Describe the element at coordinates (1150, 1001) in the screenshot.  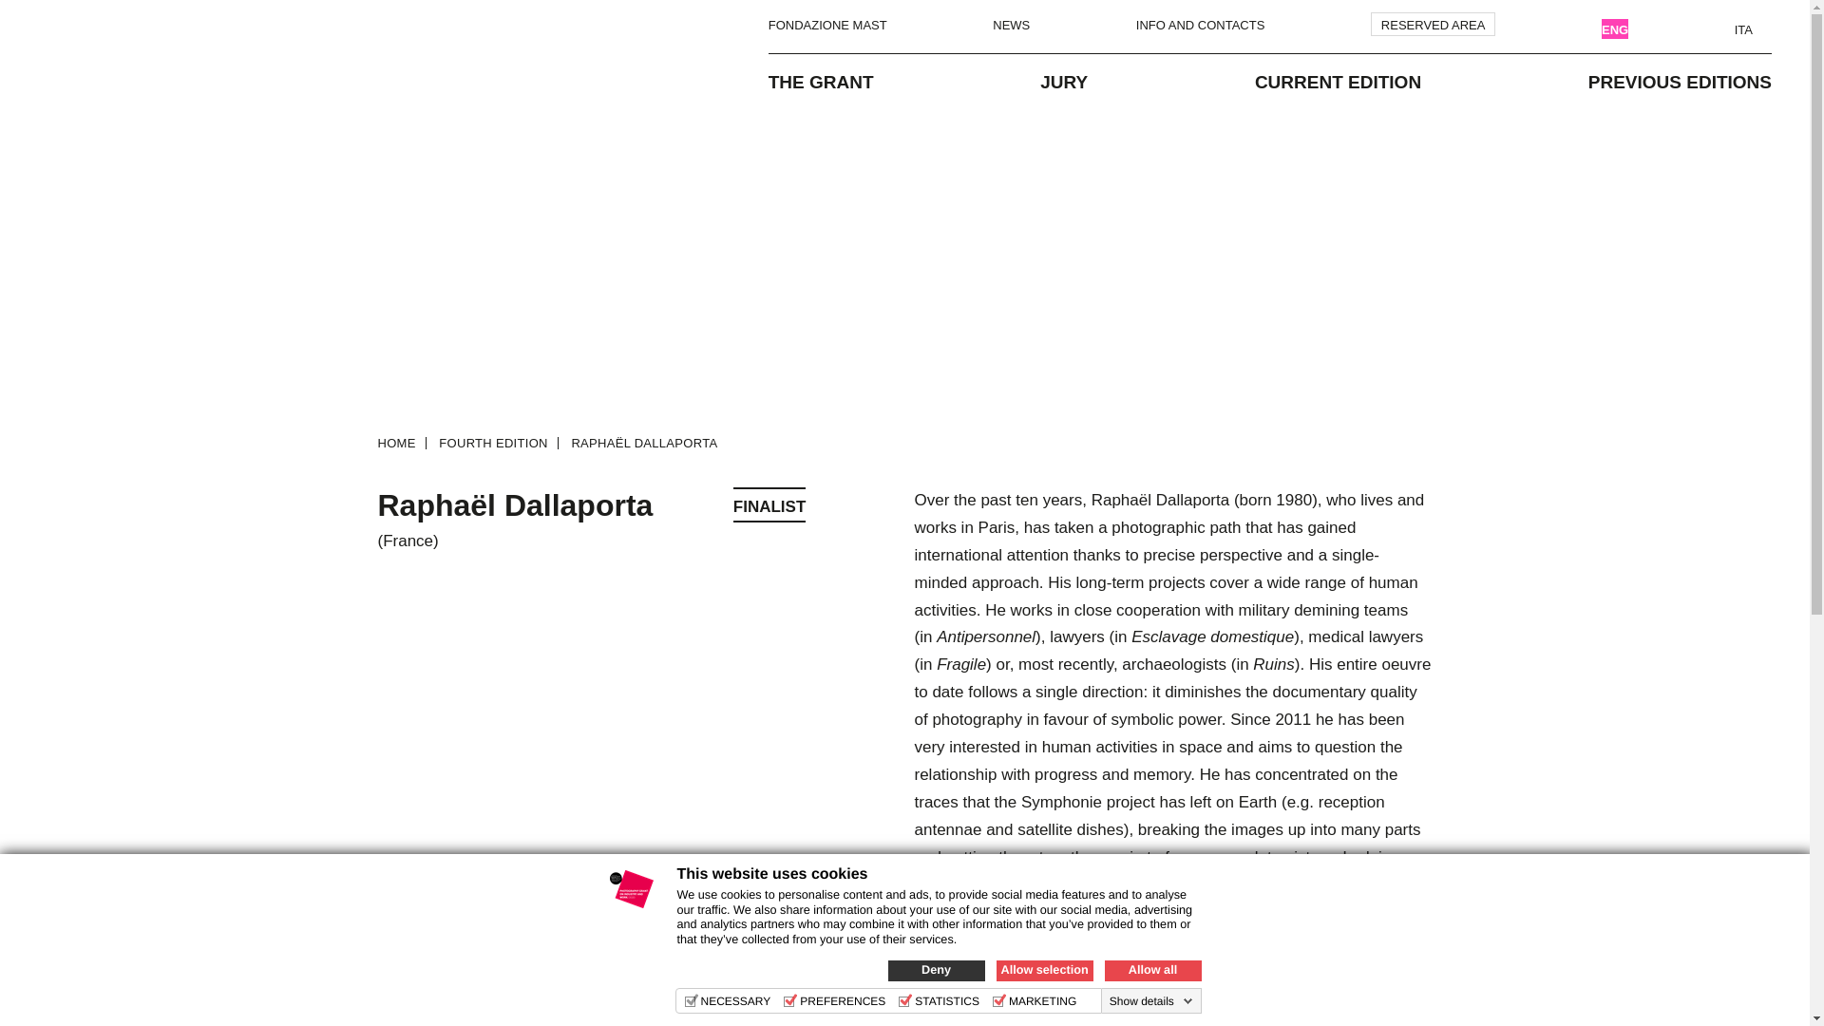
I see `Show details` at that location.